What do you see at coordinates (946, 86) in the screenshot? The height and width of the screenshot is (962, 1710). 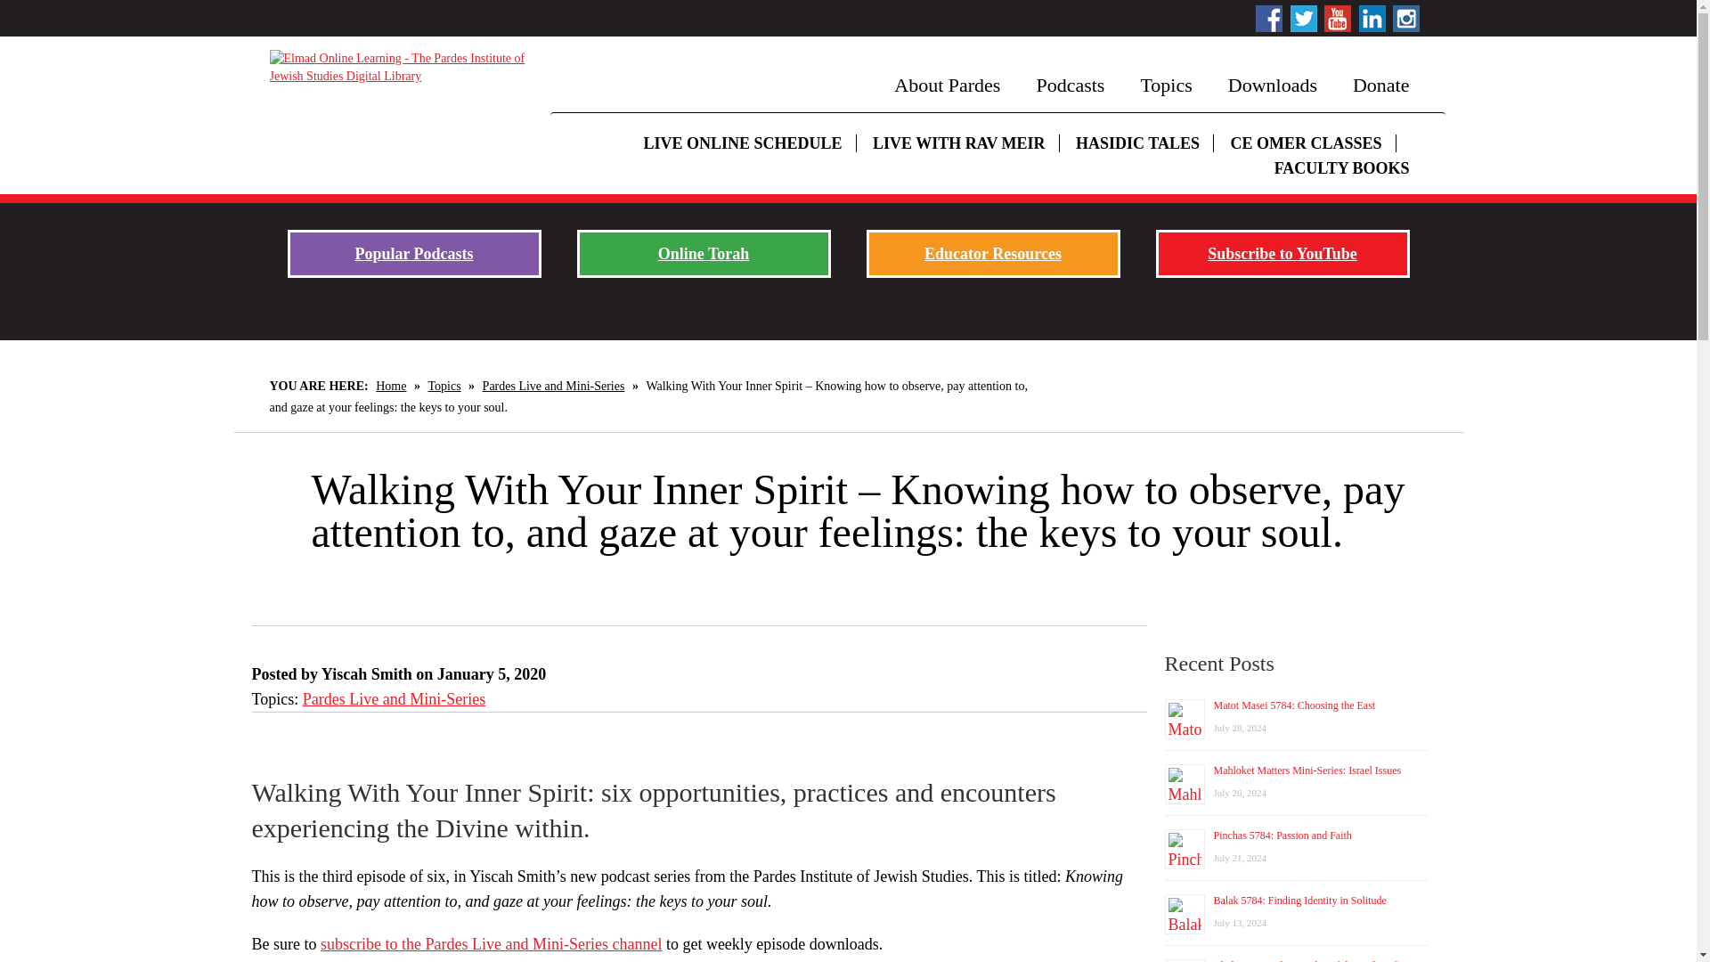 I see `About Pardes` at bounding box center [946, 86].